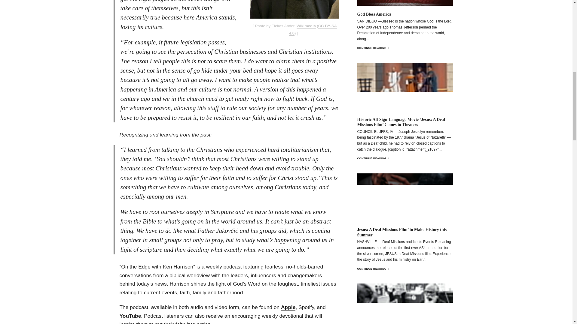 This screenshot has height=324, width=577. What do you see at coordinates (306, 26) in the screenshot?
I see `Wikimedia` at bounding box center [306, 26].